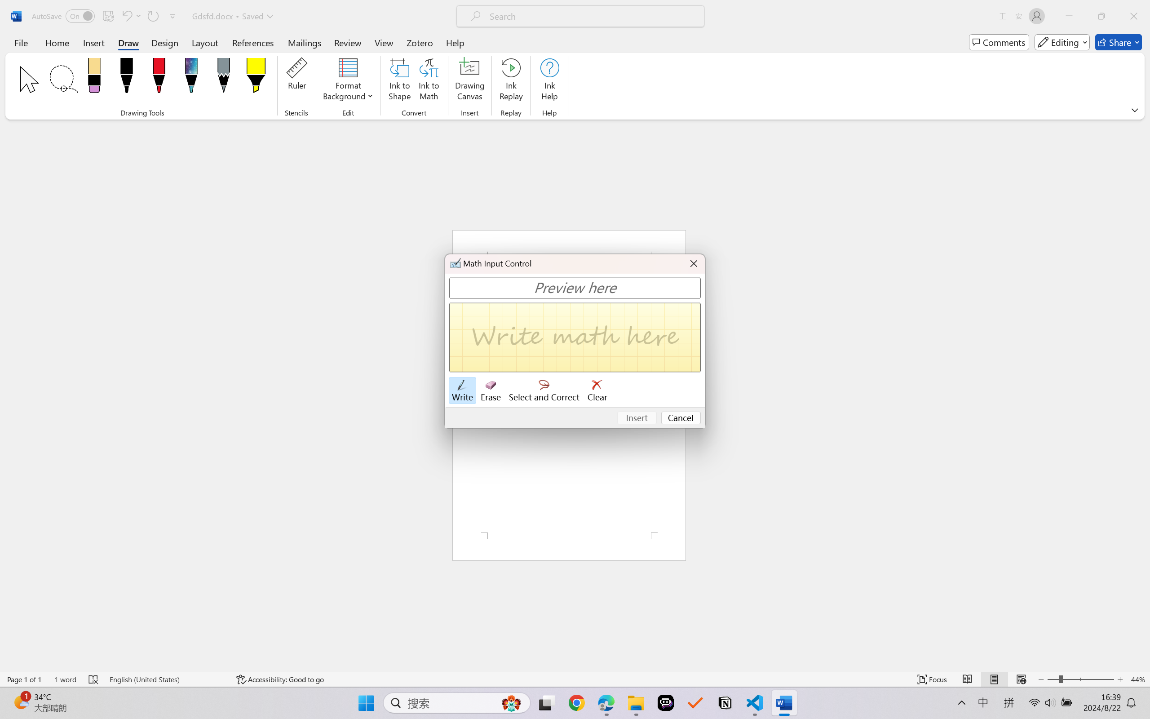  I want to click on Google Chrome, so click(576, 703).